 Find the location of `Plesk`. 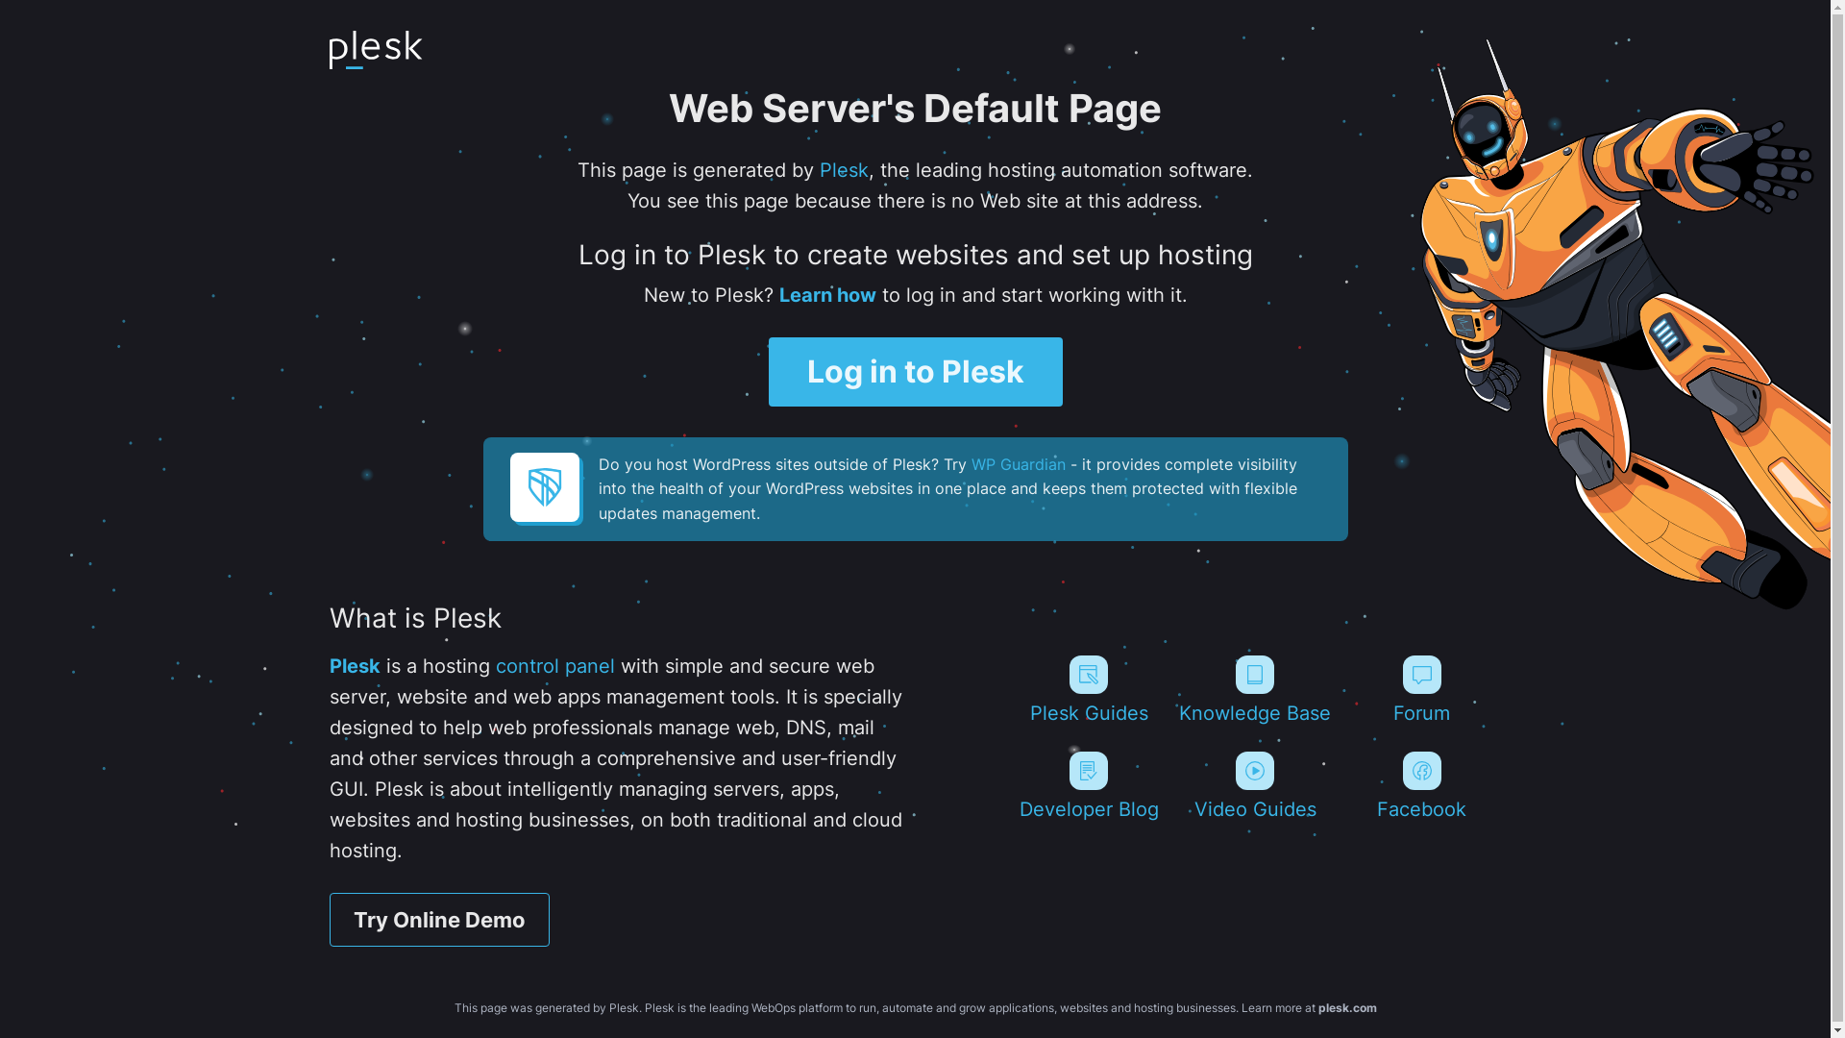

Plesk is located at coordinates (354, 666).